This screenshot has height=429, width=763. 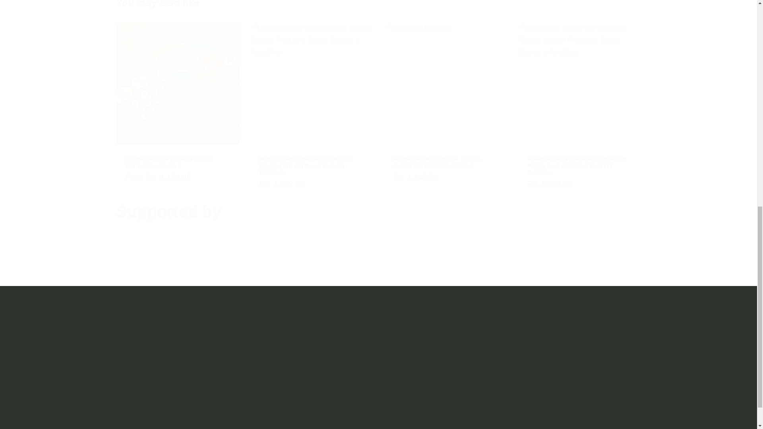 What do you see at coordinates (423, 273) in the screenshot?
I see `0` at bounding box center [423, 273].